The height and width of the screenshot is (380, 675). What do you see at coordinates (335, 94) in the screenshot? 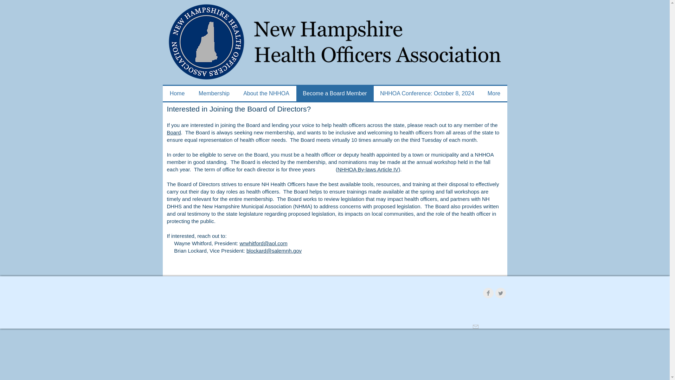
I see `Become a Board Member` at bounding box center [335, 94].